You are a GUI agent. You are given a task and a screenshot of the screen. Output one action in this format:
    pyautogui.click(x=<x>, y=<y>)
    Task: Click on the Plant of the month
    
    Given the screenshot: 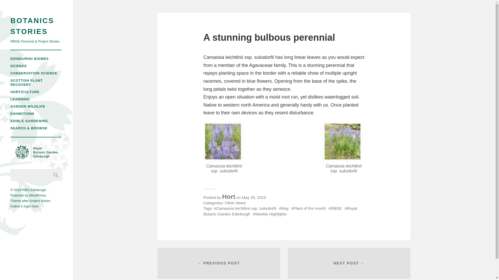 What is the action you would take?
    pyautogui.click(x=308, y=208)
    